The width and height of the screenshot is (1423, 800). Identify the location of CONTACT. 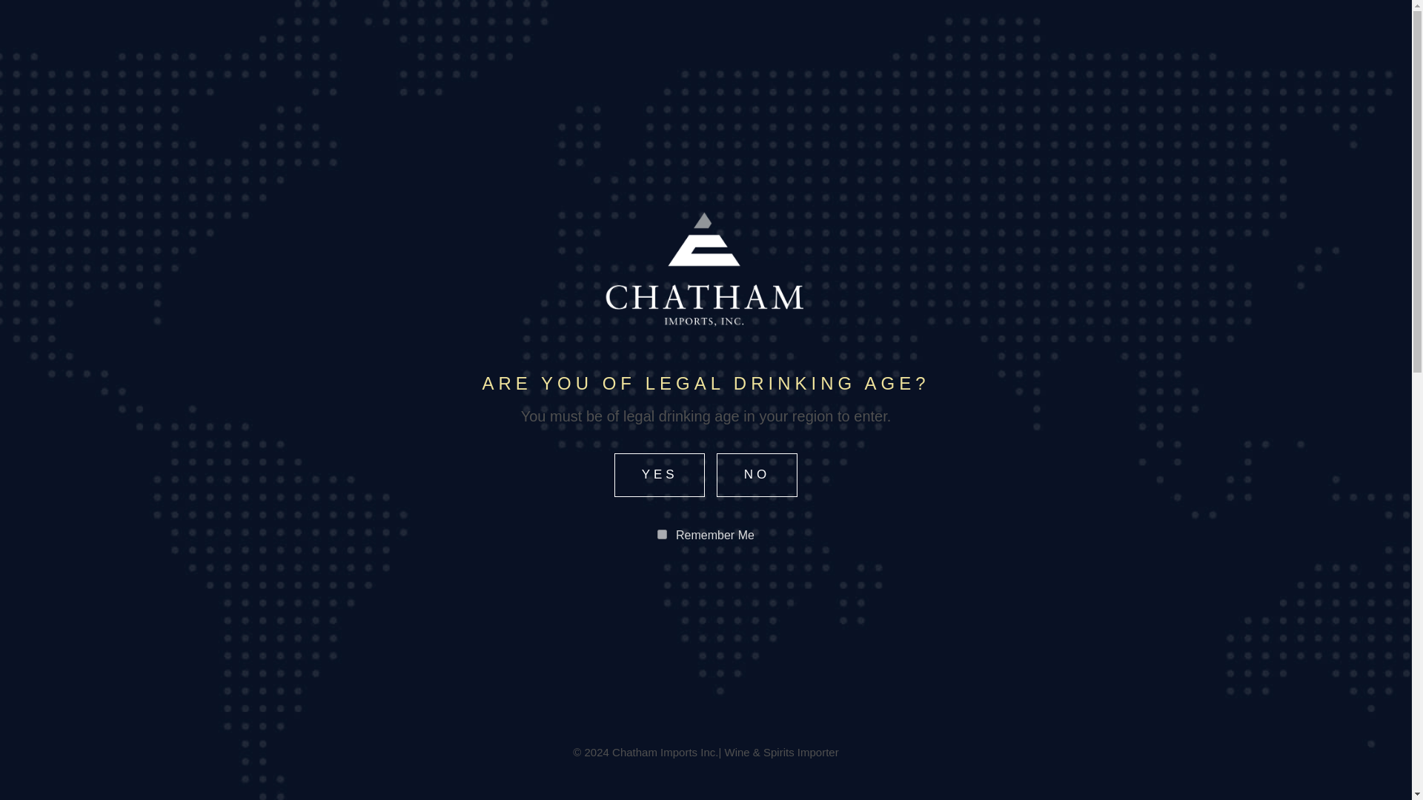
(514, 49).